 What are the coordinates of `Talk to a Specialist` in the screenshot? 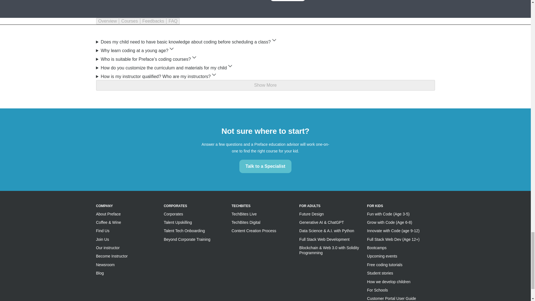 It's located at (265, 166).